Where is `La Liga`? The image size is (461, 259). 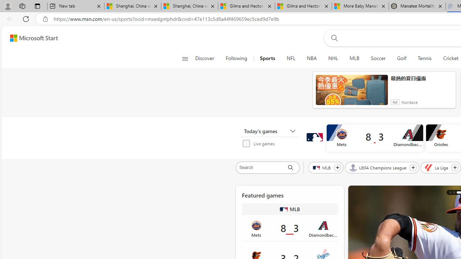 La Liga is located at coordinates (437, 167).